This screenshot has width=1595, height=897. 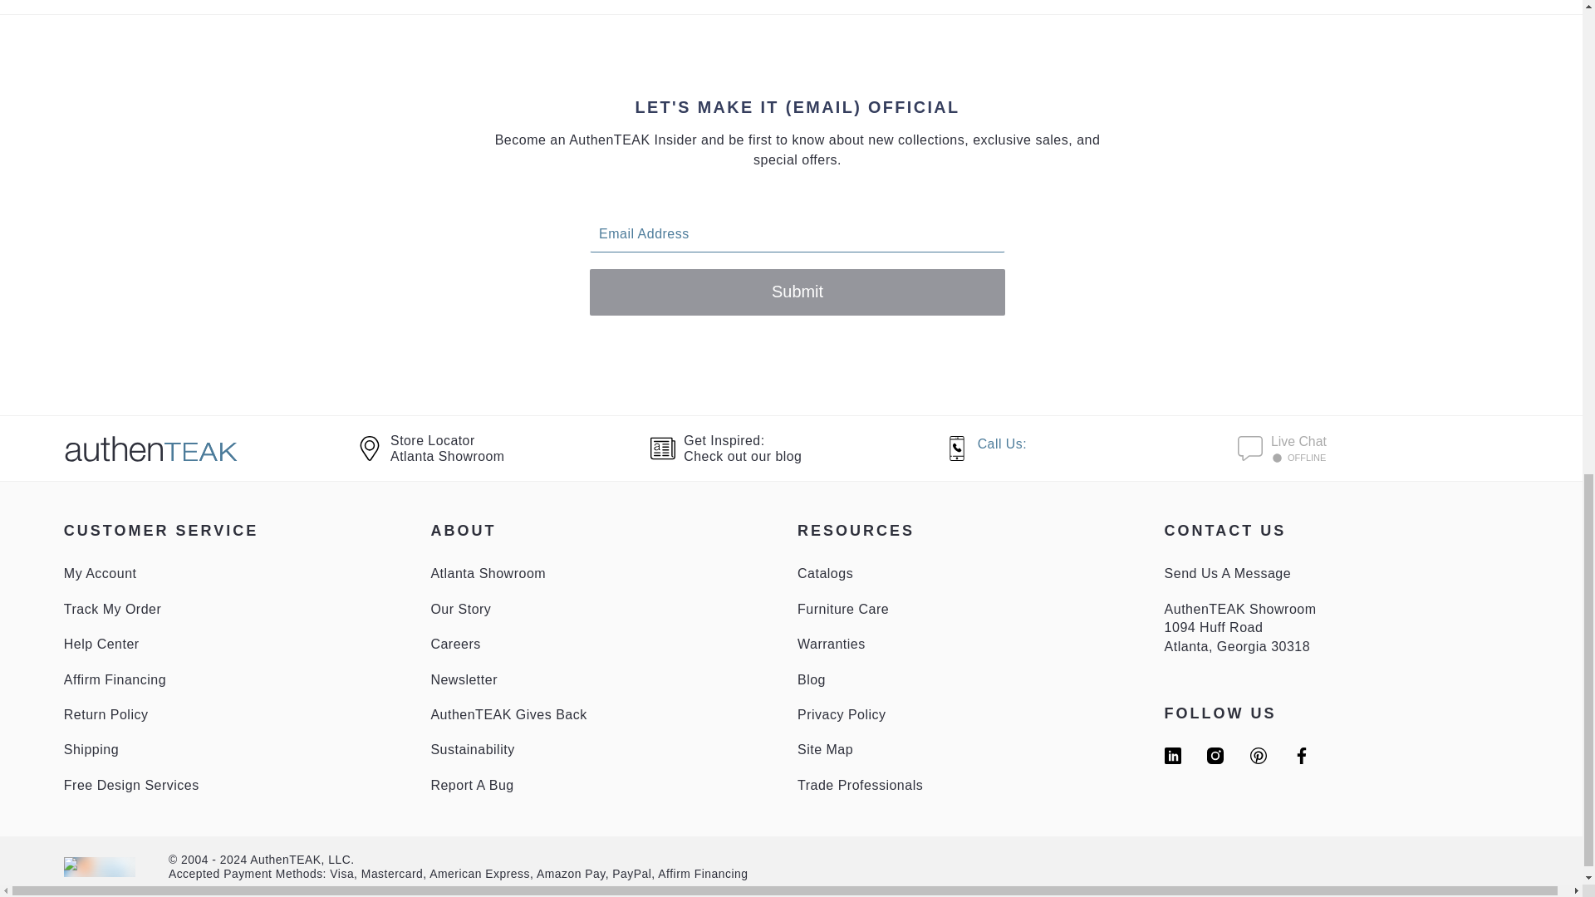 I want to click on authenteak.com, so click(x=464, y=679).